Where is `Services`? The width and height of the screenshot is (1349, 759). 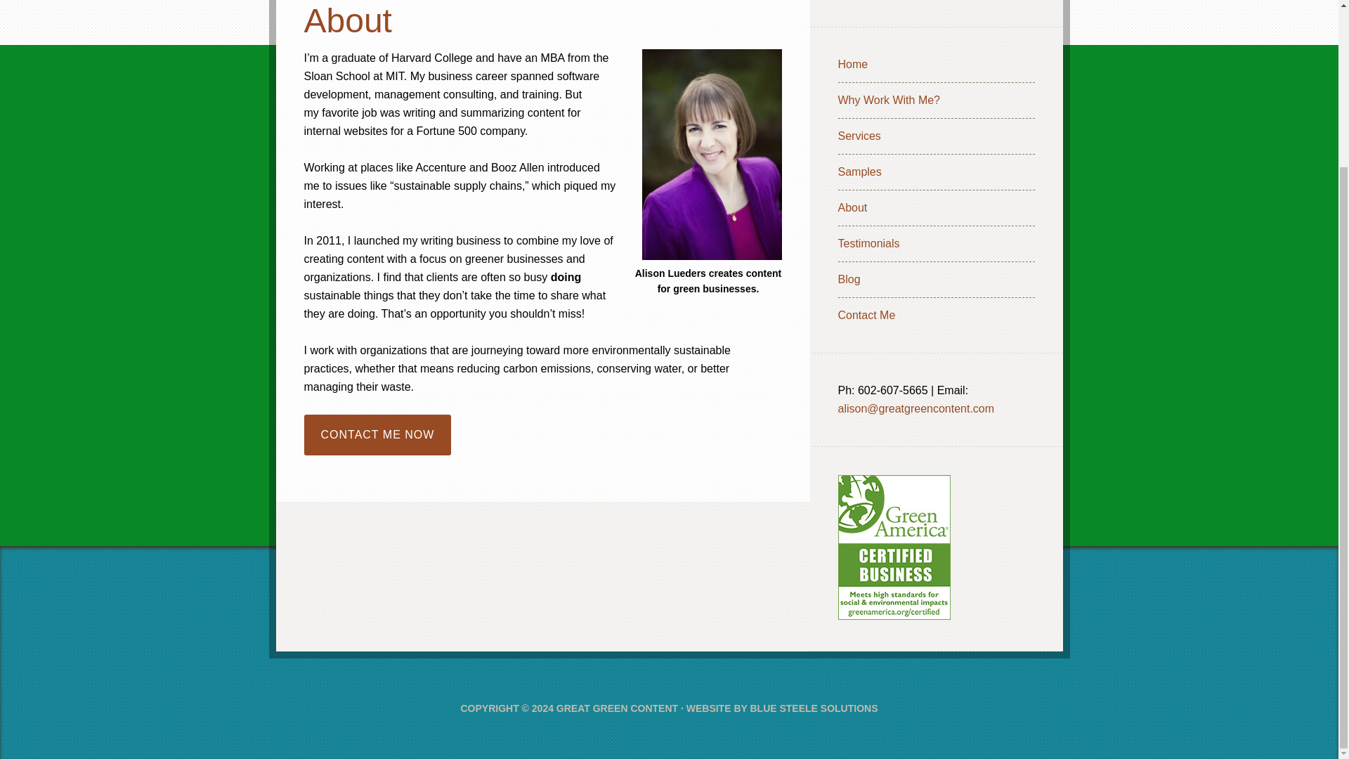 Services is located at coordinates (859, 135).